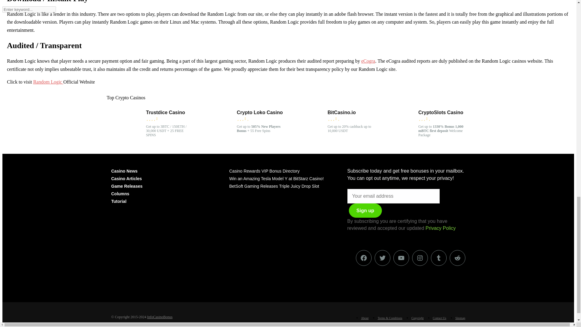  I want to click on BitCasino.io, so click(308, 138).